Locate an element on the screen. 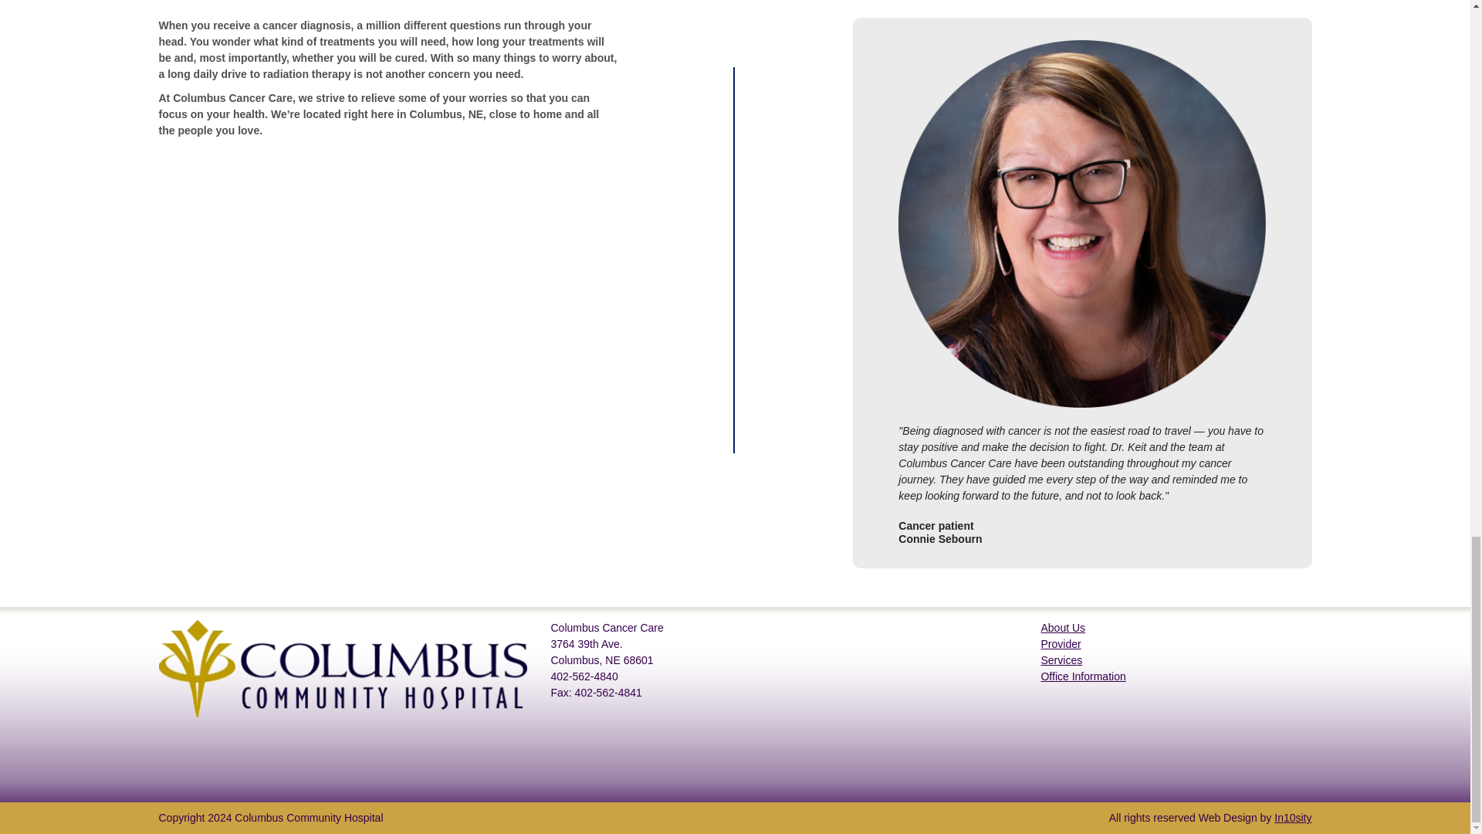 This screenshot has height=834, width=1482. Services is located at coordinates (1061, 659).